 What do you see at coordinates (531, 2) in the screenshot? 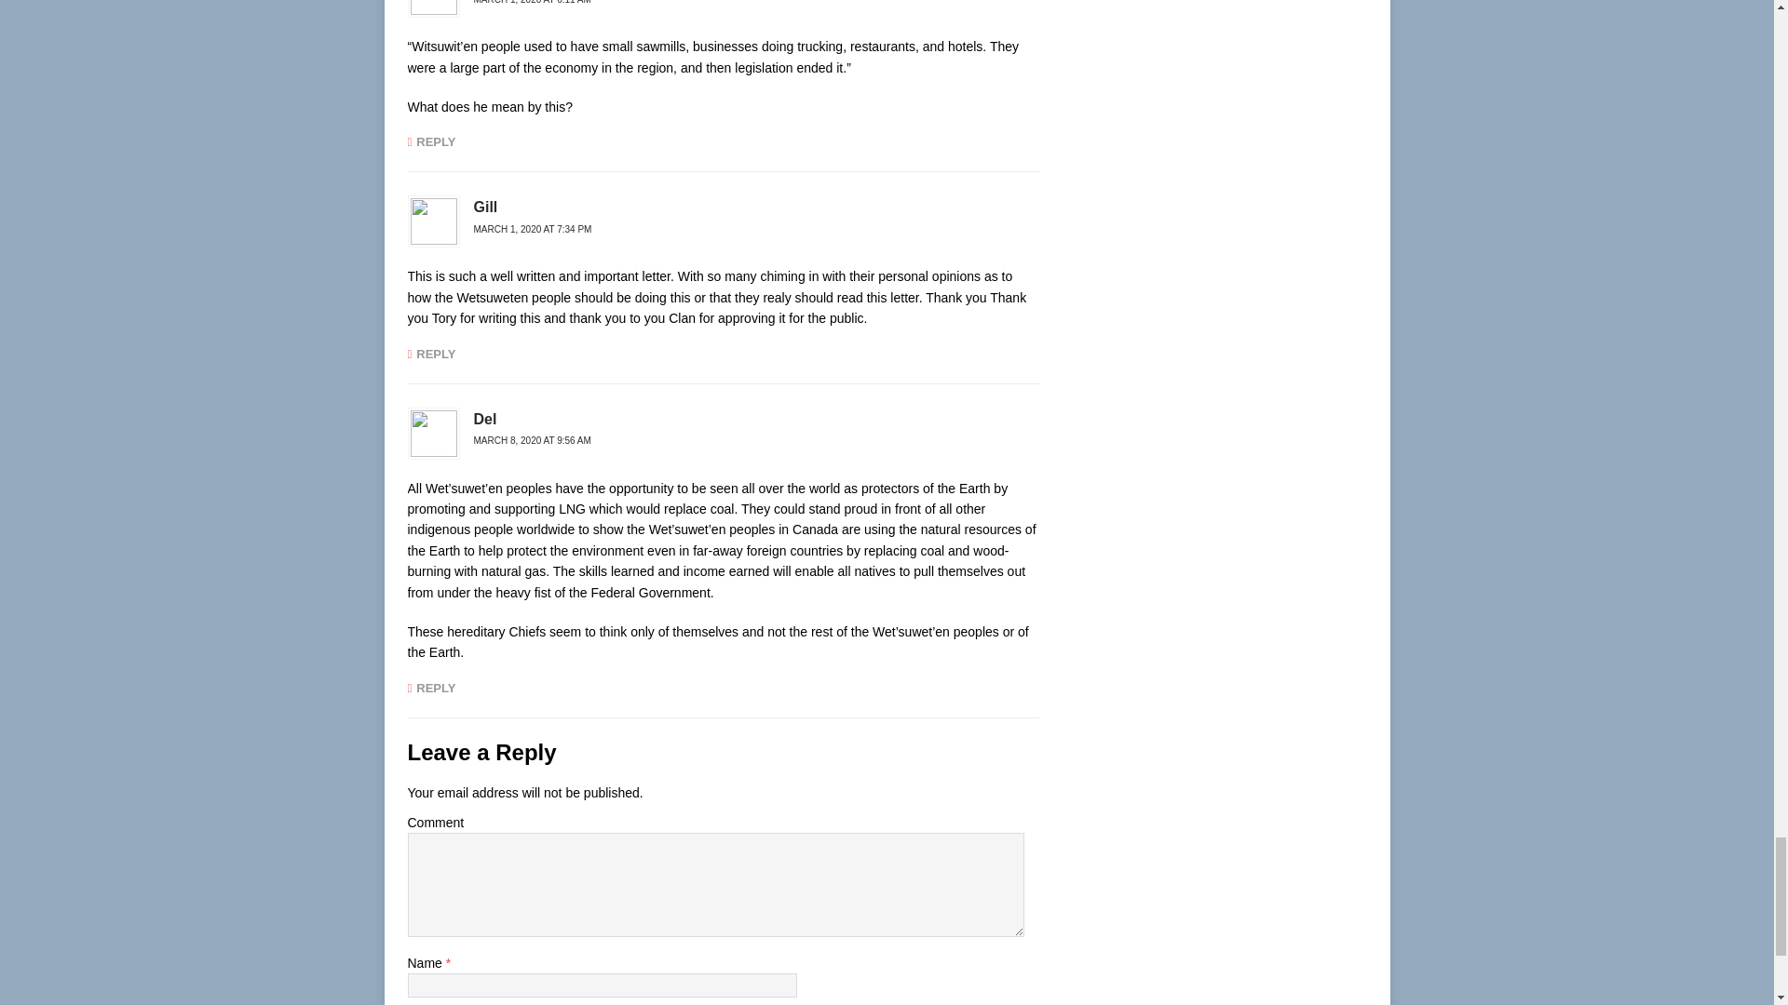
I see `MARCH 1, 2020 AT 6:11 AM` at bounding box center [531, 2].